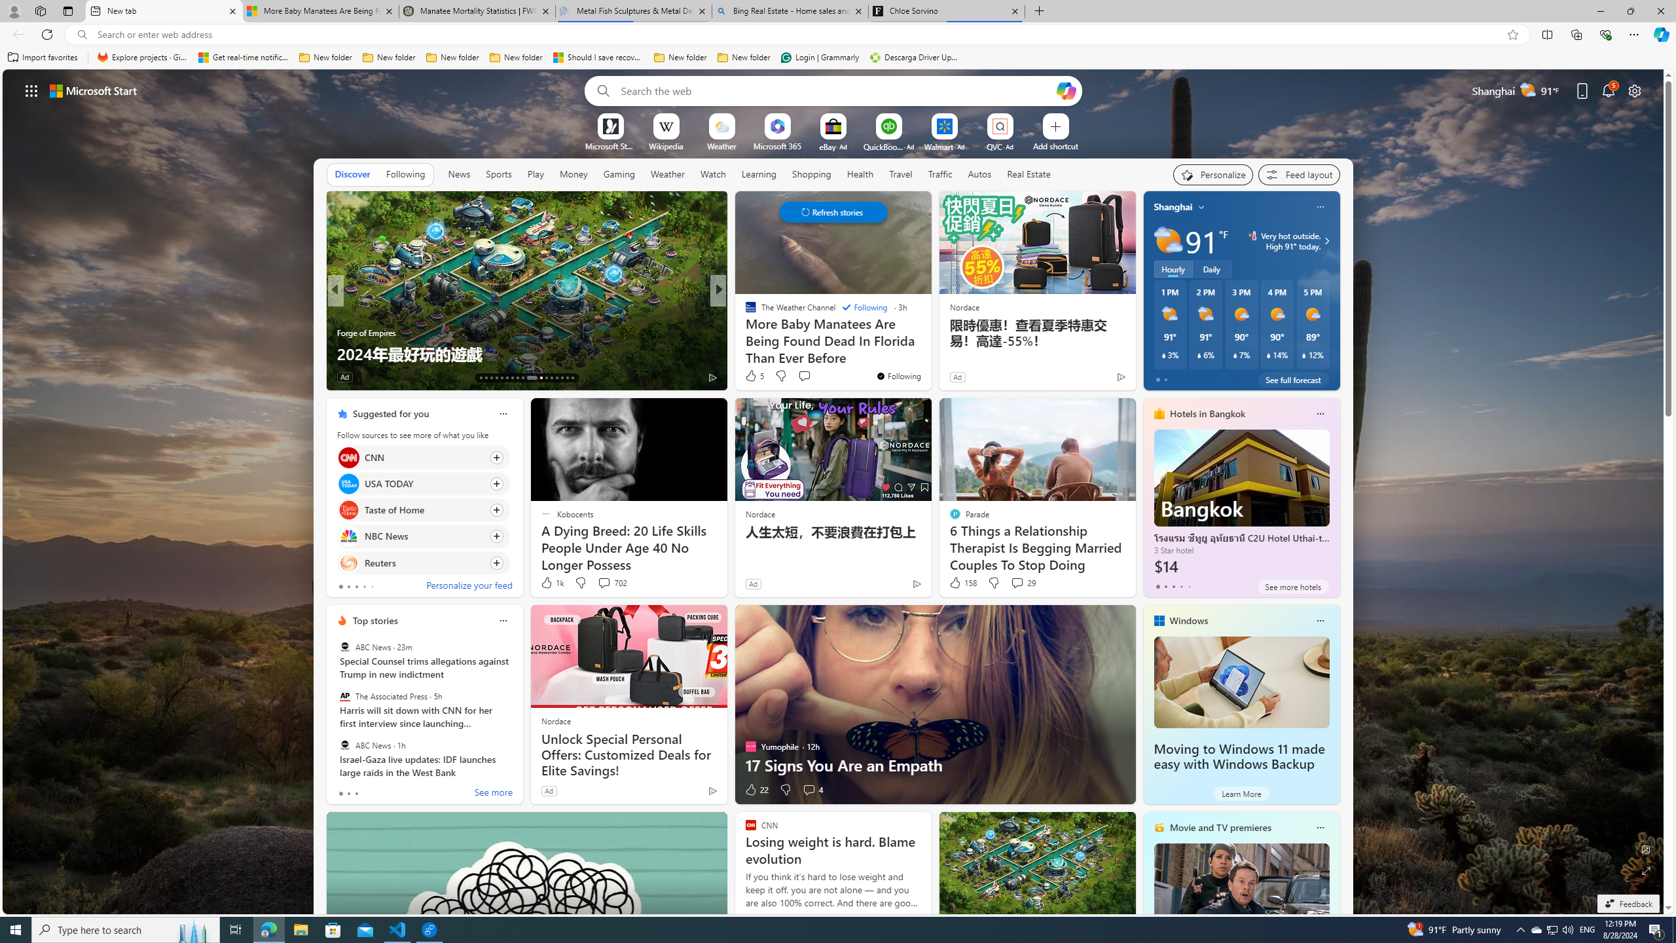 Image resolution: width=1676 pixels, height=943 pixels. Describe the element at coordinates (838, 58) in the screenshot. I see `Favorites bar` at that location.